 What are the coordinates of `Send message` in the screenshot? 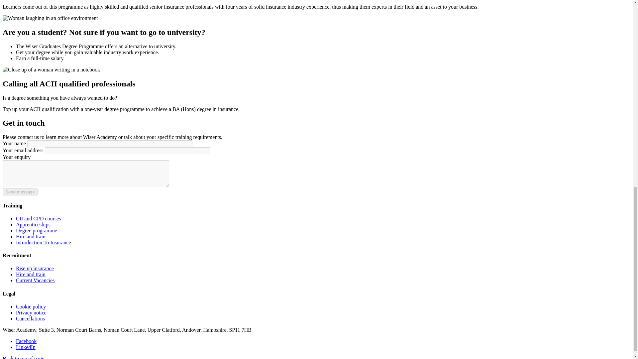 It's located at (20, 192).